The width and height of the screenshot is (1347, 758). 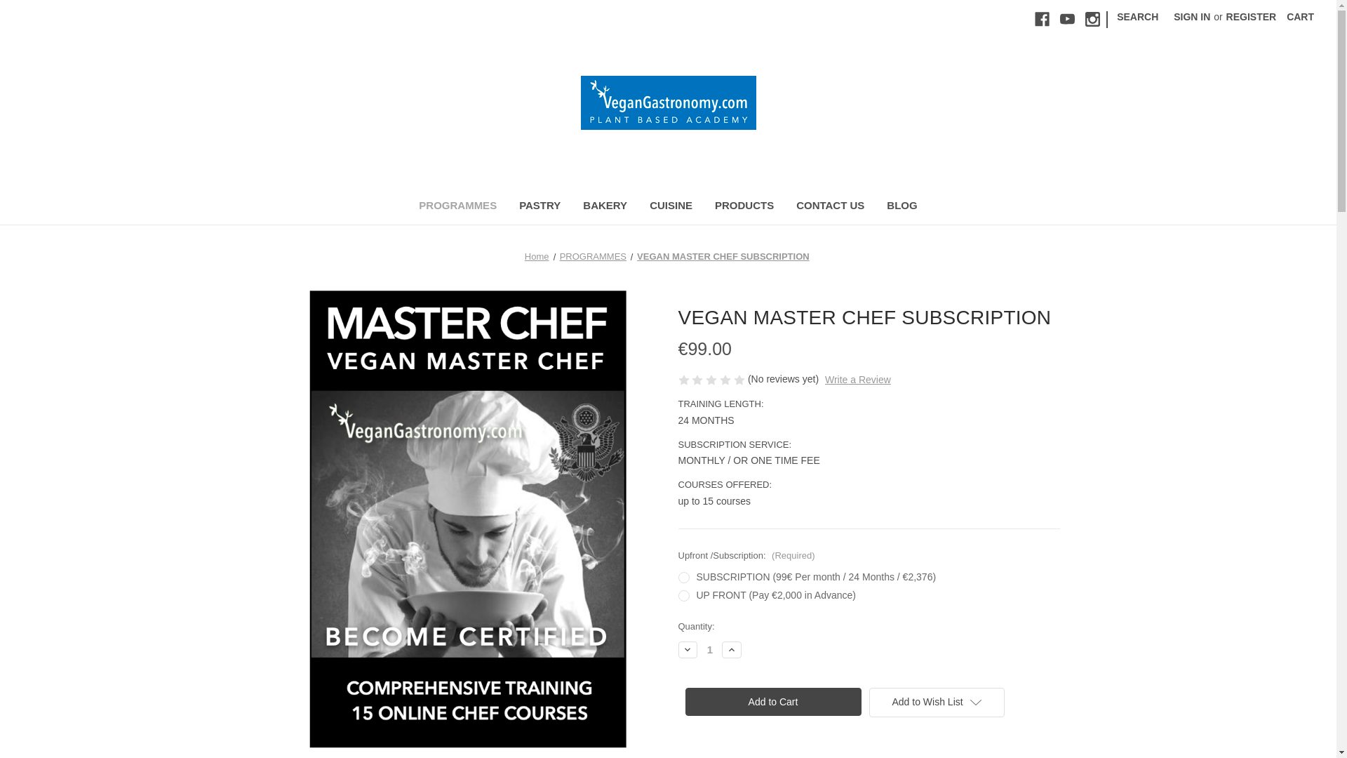 I want to click on PASTRY, so click(x=539, y=207).